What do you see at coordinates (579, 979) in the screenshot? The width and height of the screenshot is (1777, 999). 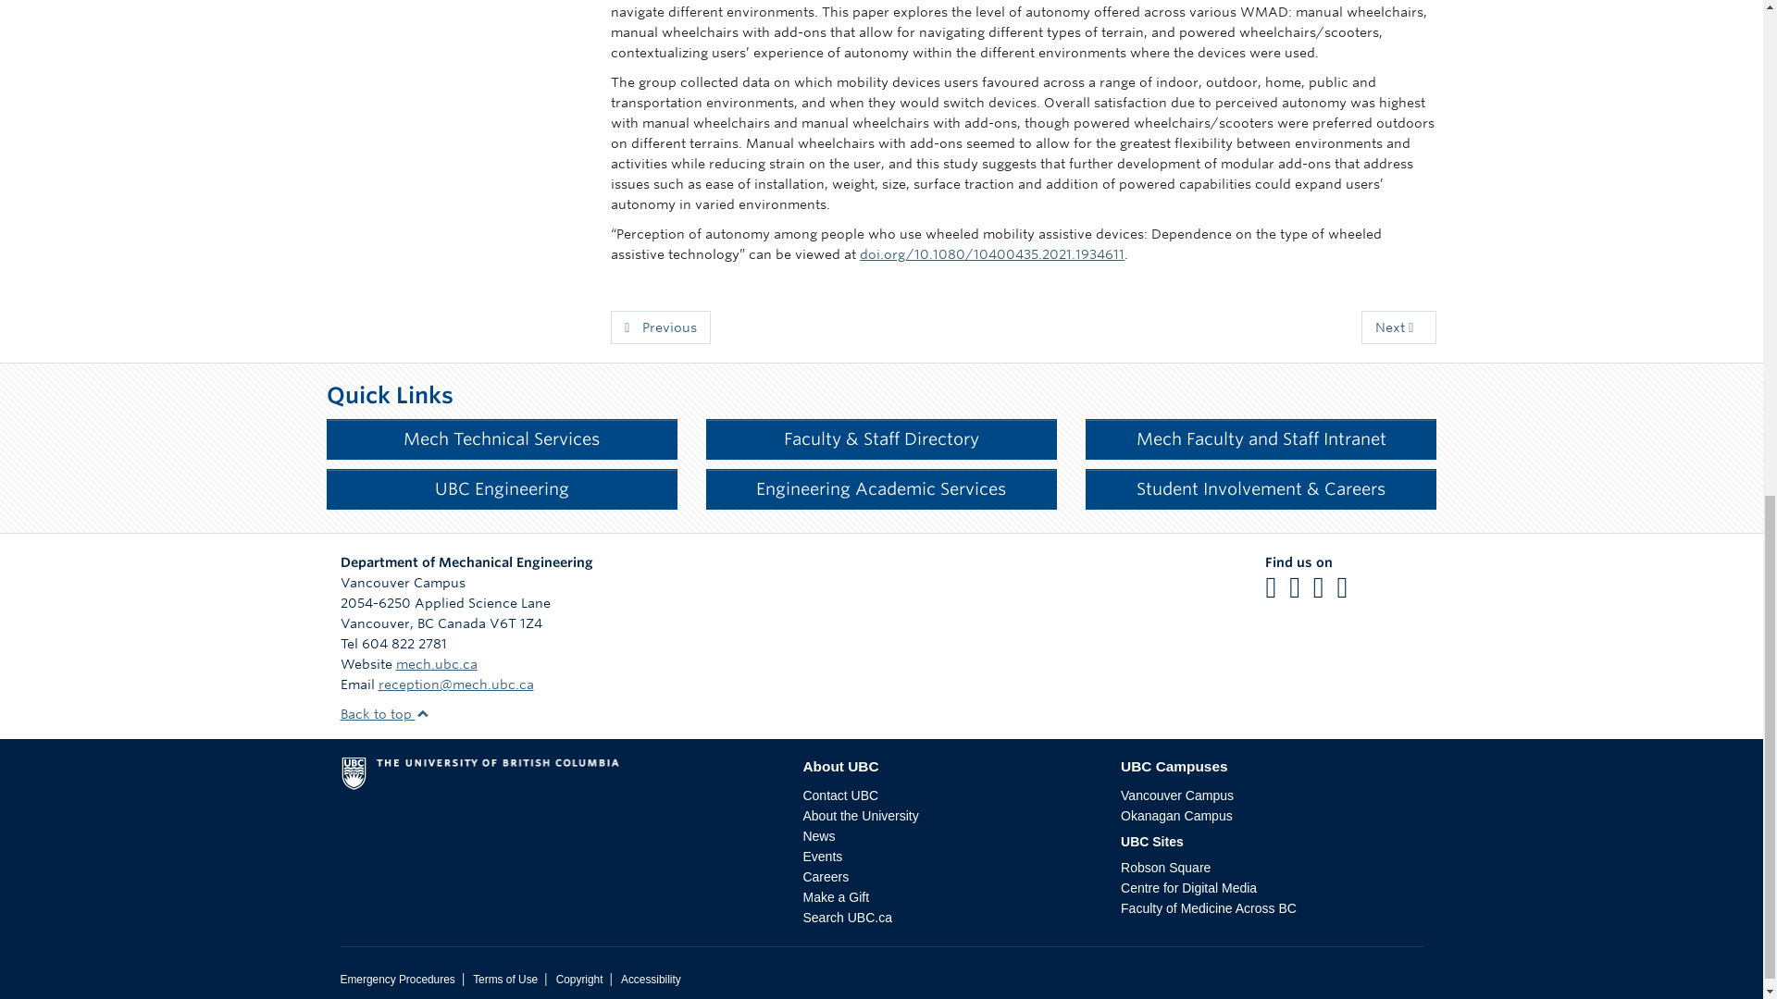 I see `UBC Copyright` at bounding box center [579, 979].